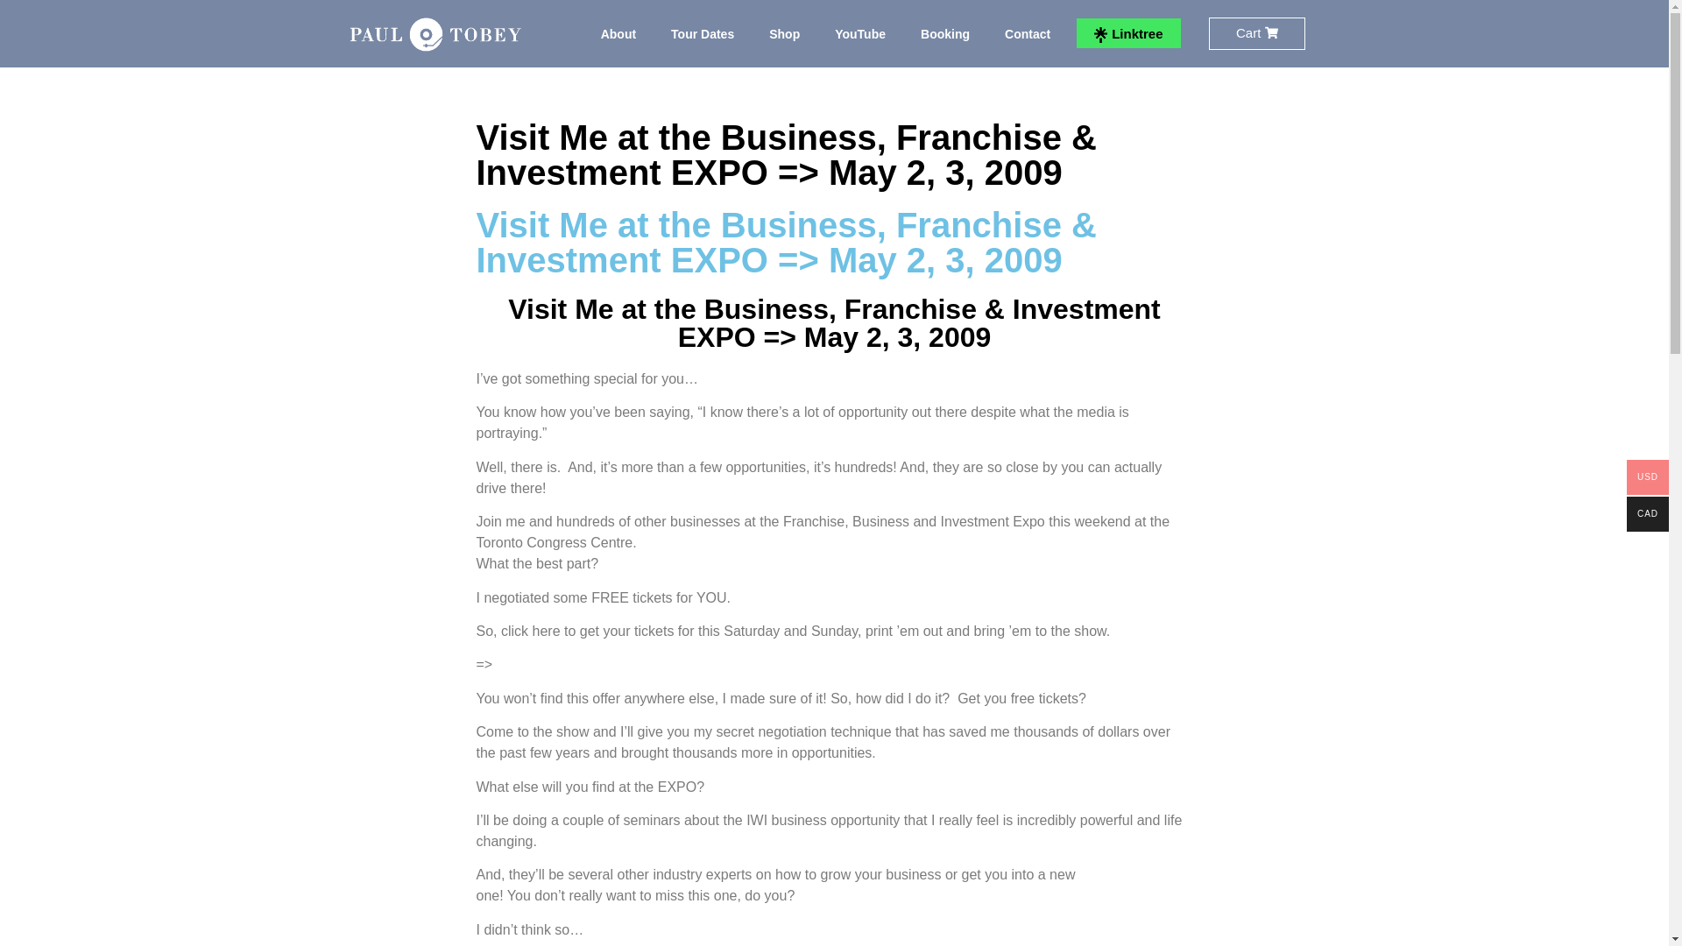 Image resolution: width=1682 pixels, height=946 pixels. What do you see at coordinates (785, 33) in the screenshot?
I see `Shop` at bounding box center [785, 33].